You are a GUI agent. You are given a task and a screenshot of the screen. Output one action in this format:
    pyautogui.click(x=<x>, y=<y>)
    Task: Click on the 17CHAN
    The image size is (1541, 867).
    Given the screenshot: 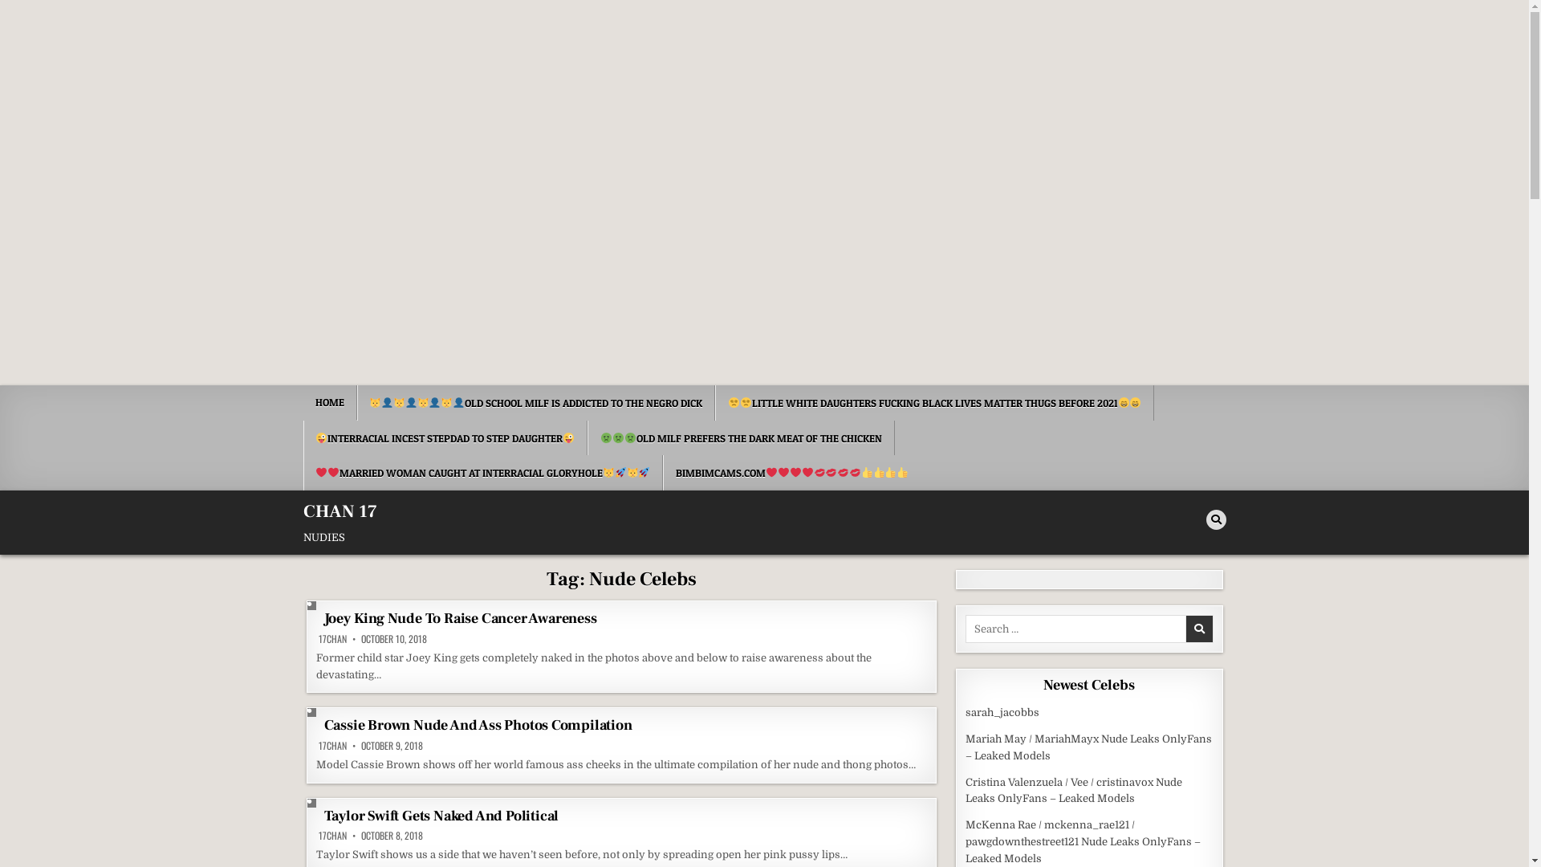 What is the action you would take?
    pyautogui.click(x=332, y=836)
    